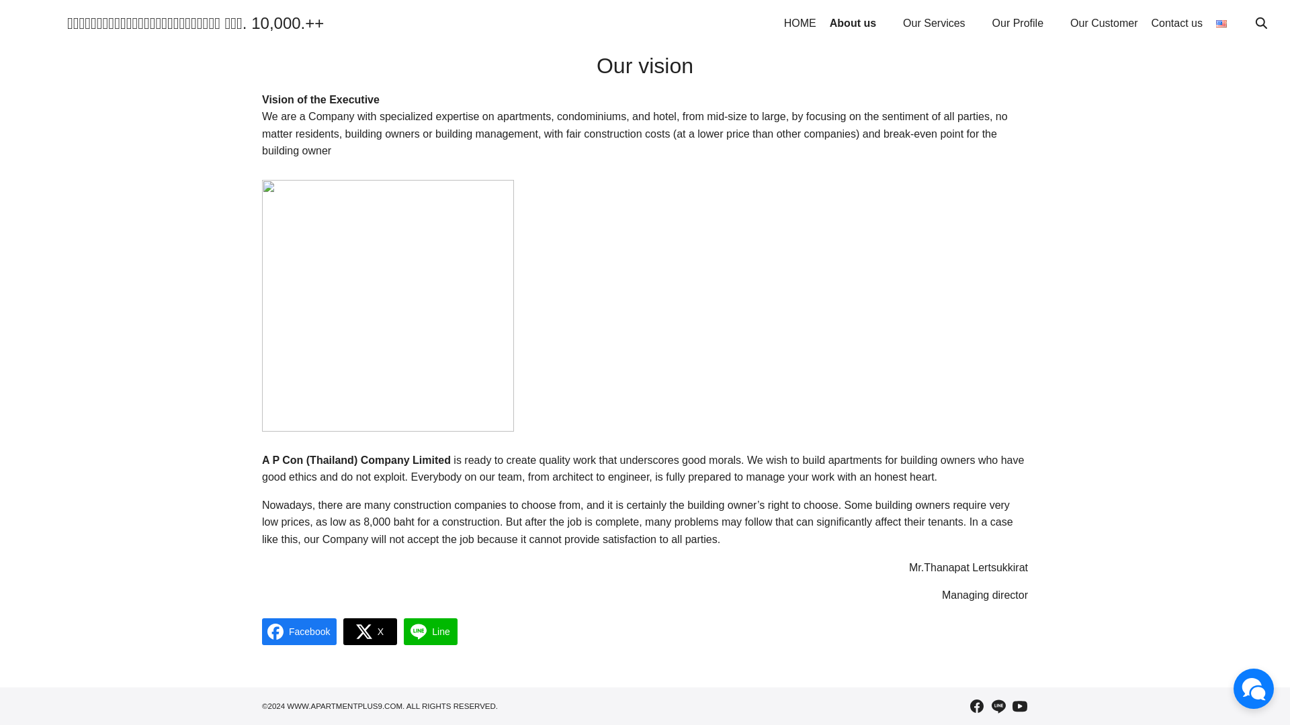 This screenshot has height=725, width=1290. What do you see at coordinates (859, 23) in the screenshot?
I see `About us` at bounding box center [859, 23].